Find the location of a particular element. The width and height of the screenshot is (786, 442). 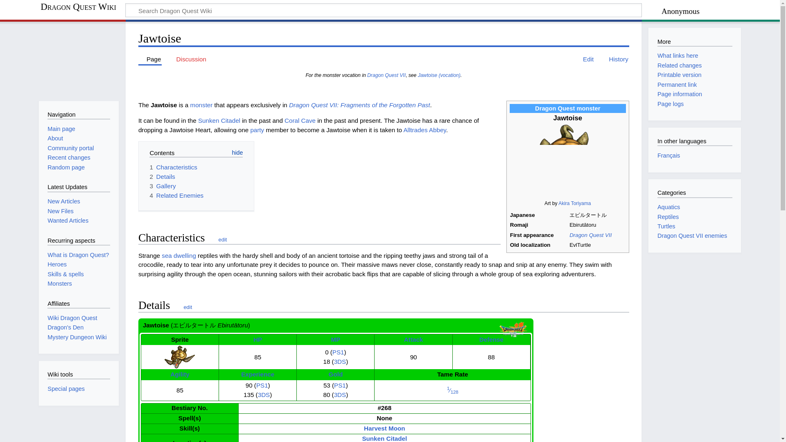

Akira Toriyama is located at coordinates (574, 203).